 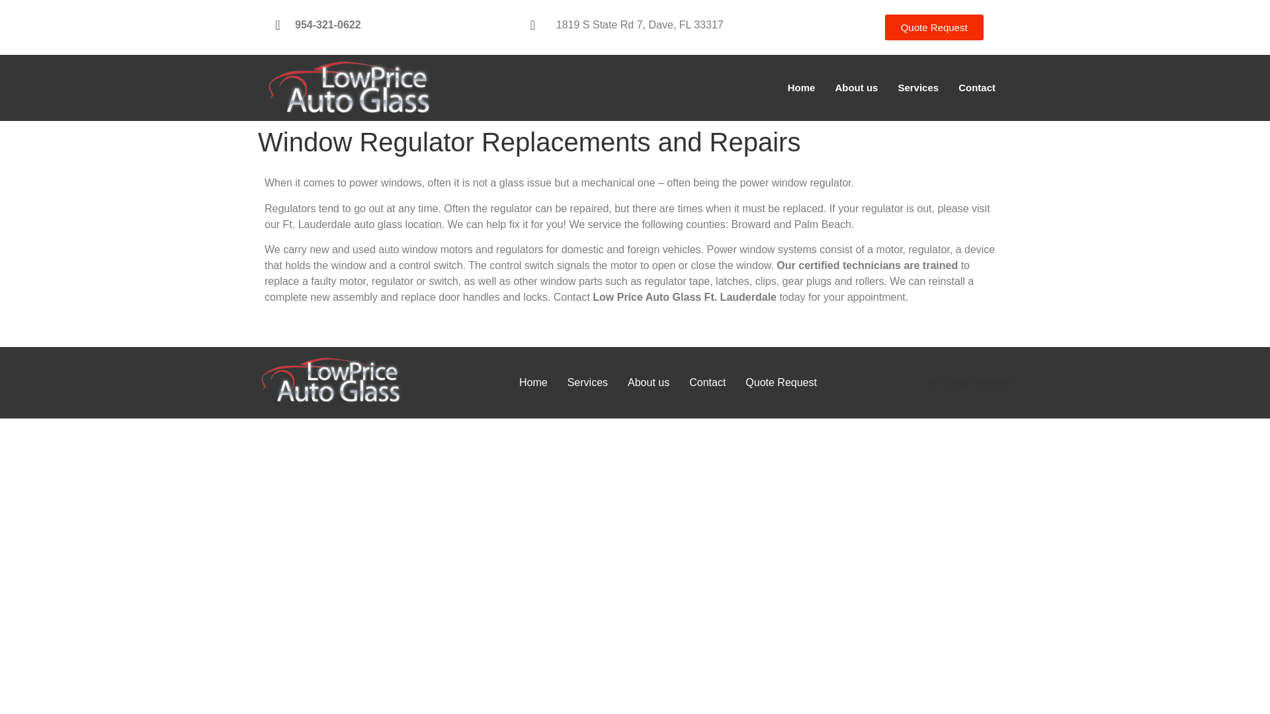 What do you see at coordinates (918, 87) in the screenshot?
I see `Services` at bounding box center [918, 87].